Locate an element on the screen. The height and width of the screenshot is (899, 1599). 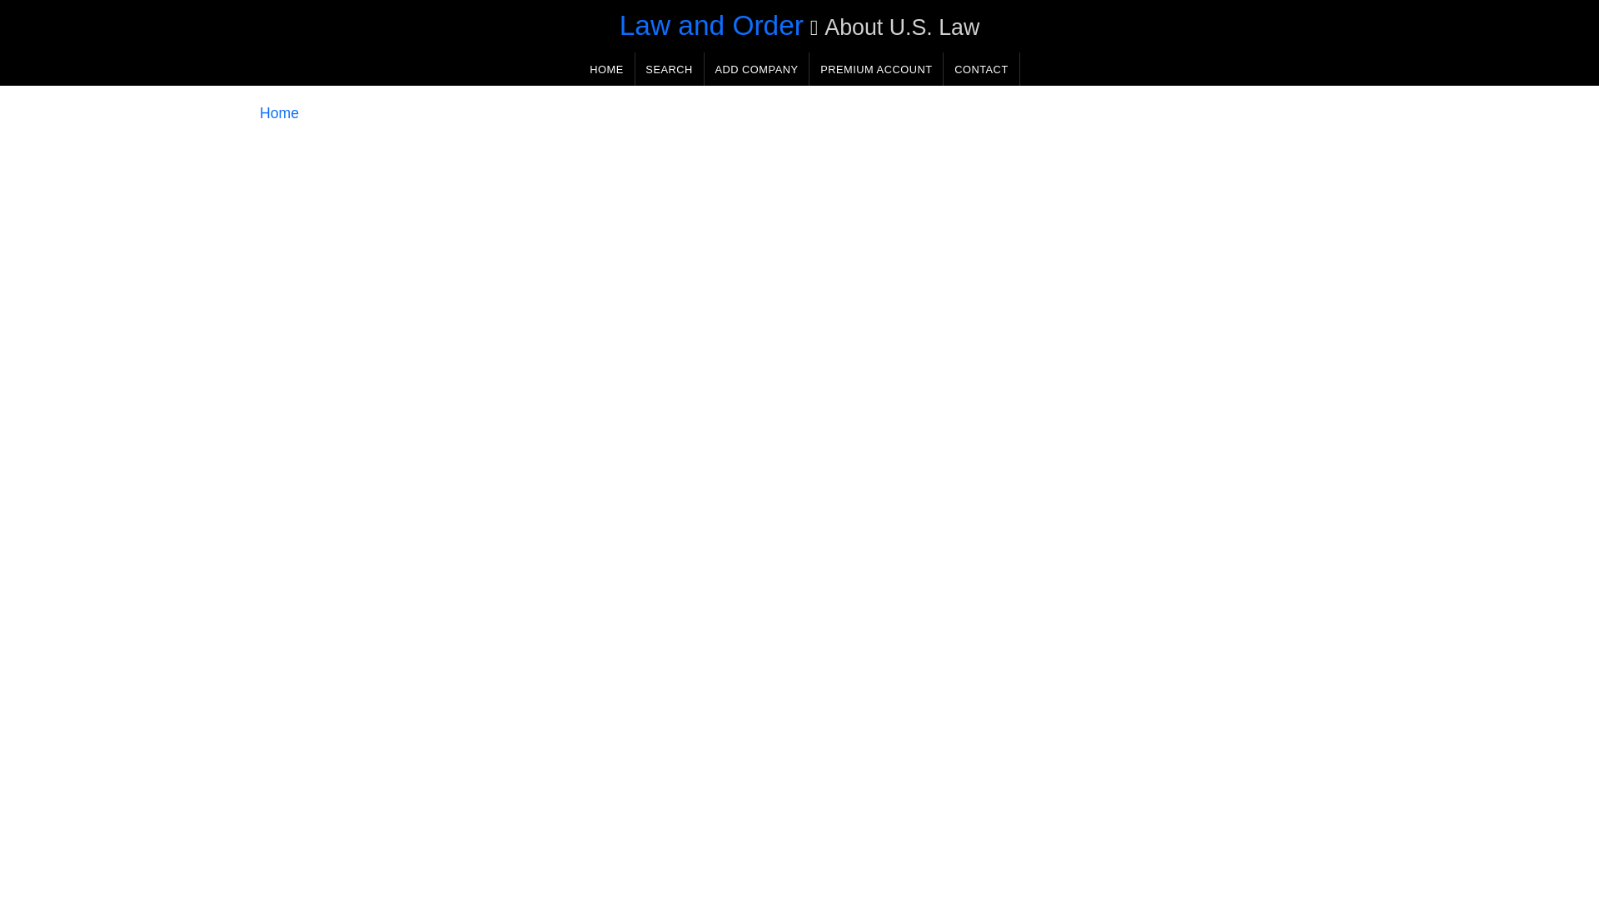
Premium account is located at coordinates (876, 68).